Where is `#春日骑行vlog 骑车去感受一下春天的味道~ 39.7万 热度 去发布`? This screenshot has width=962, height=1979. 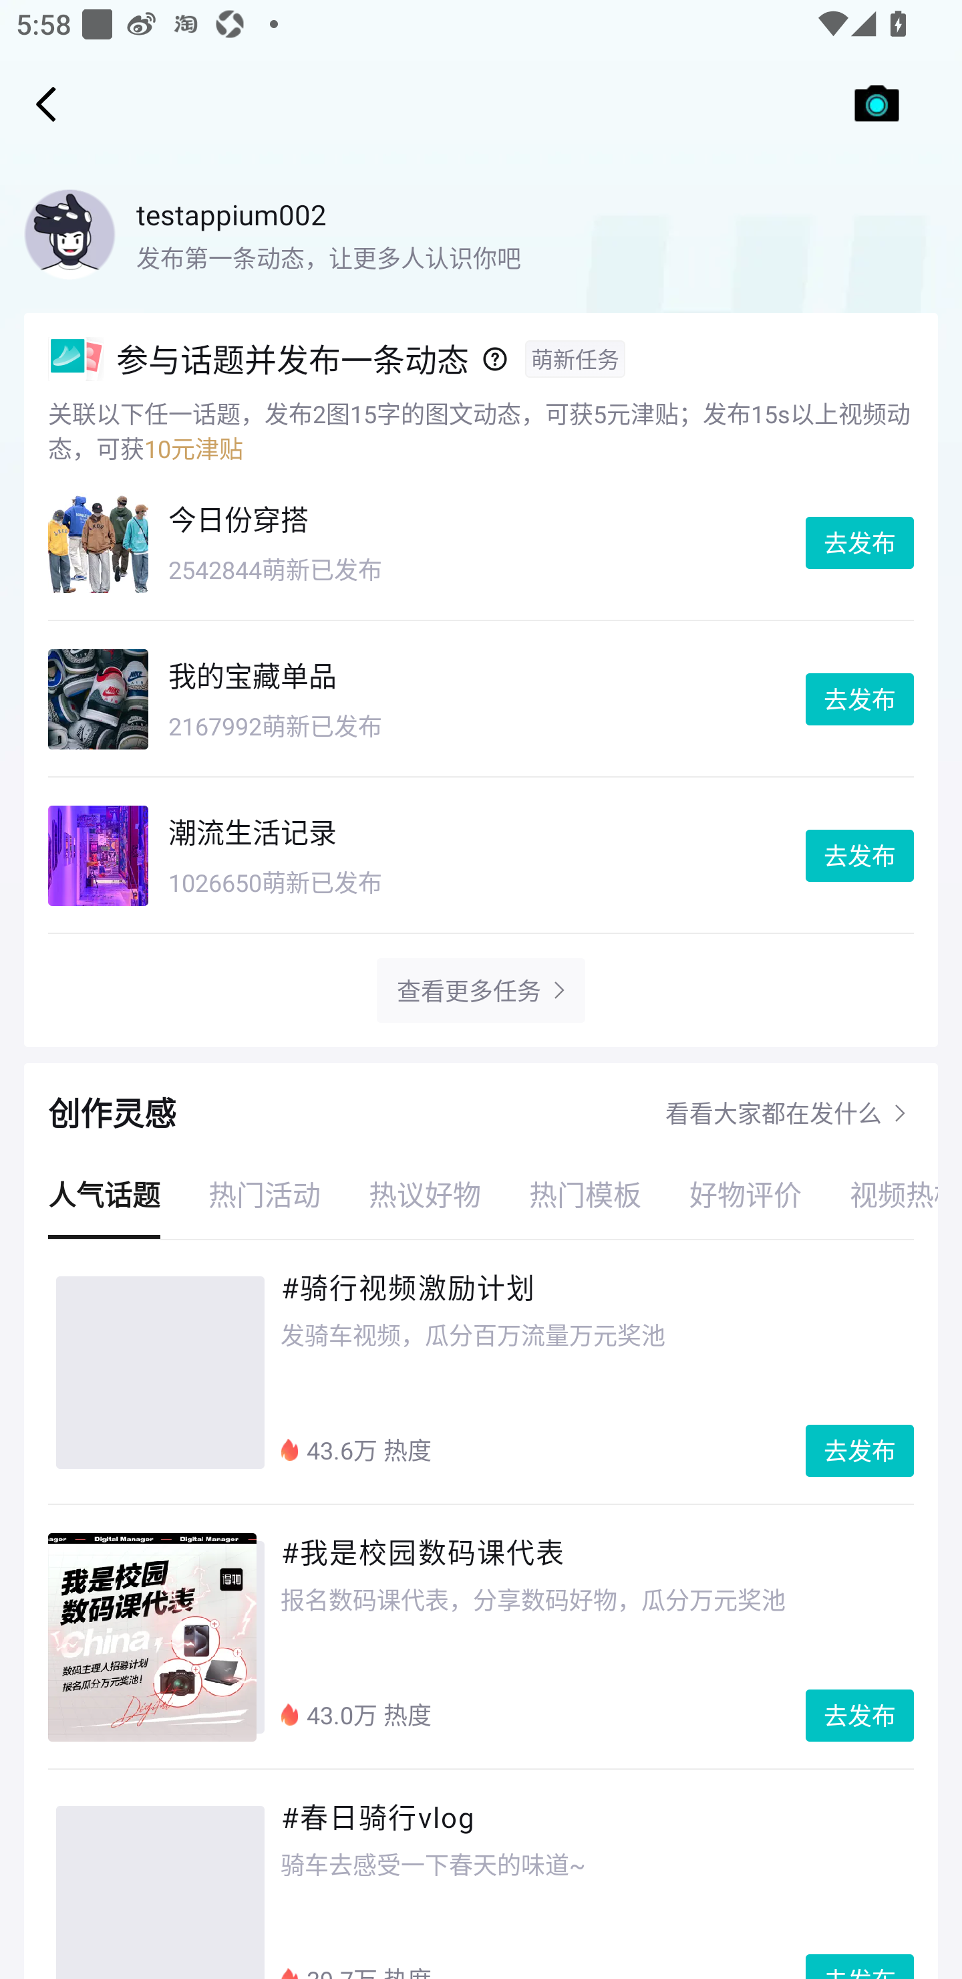 #春日骑行vlog 骑车去感受一下春天的味道~ 39.7万 热度 去发布 is located at coordinates (481, 1874).